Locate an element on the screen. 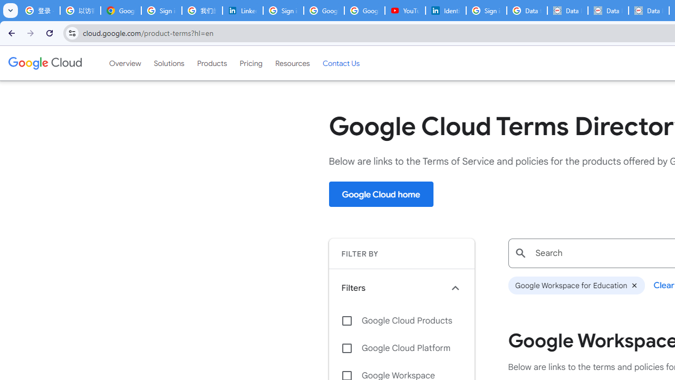  Data Privacy Framework is located at coordinates (607, 11).